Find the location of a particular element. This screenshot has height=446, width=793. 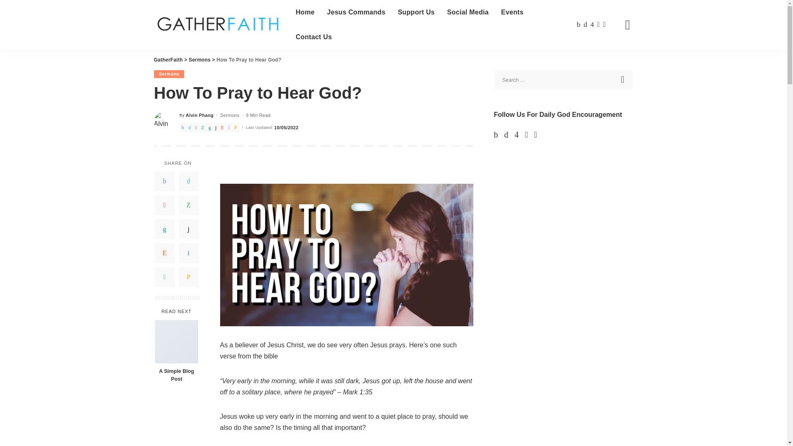

Home is located at coordinates (305, 12).